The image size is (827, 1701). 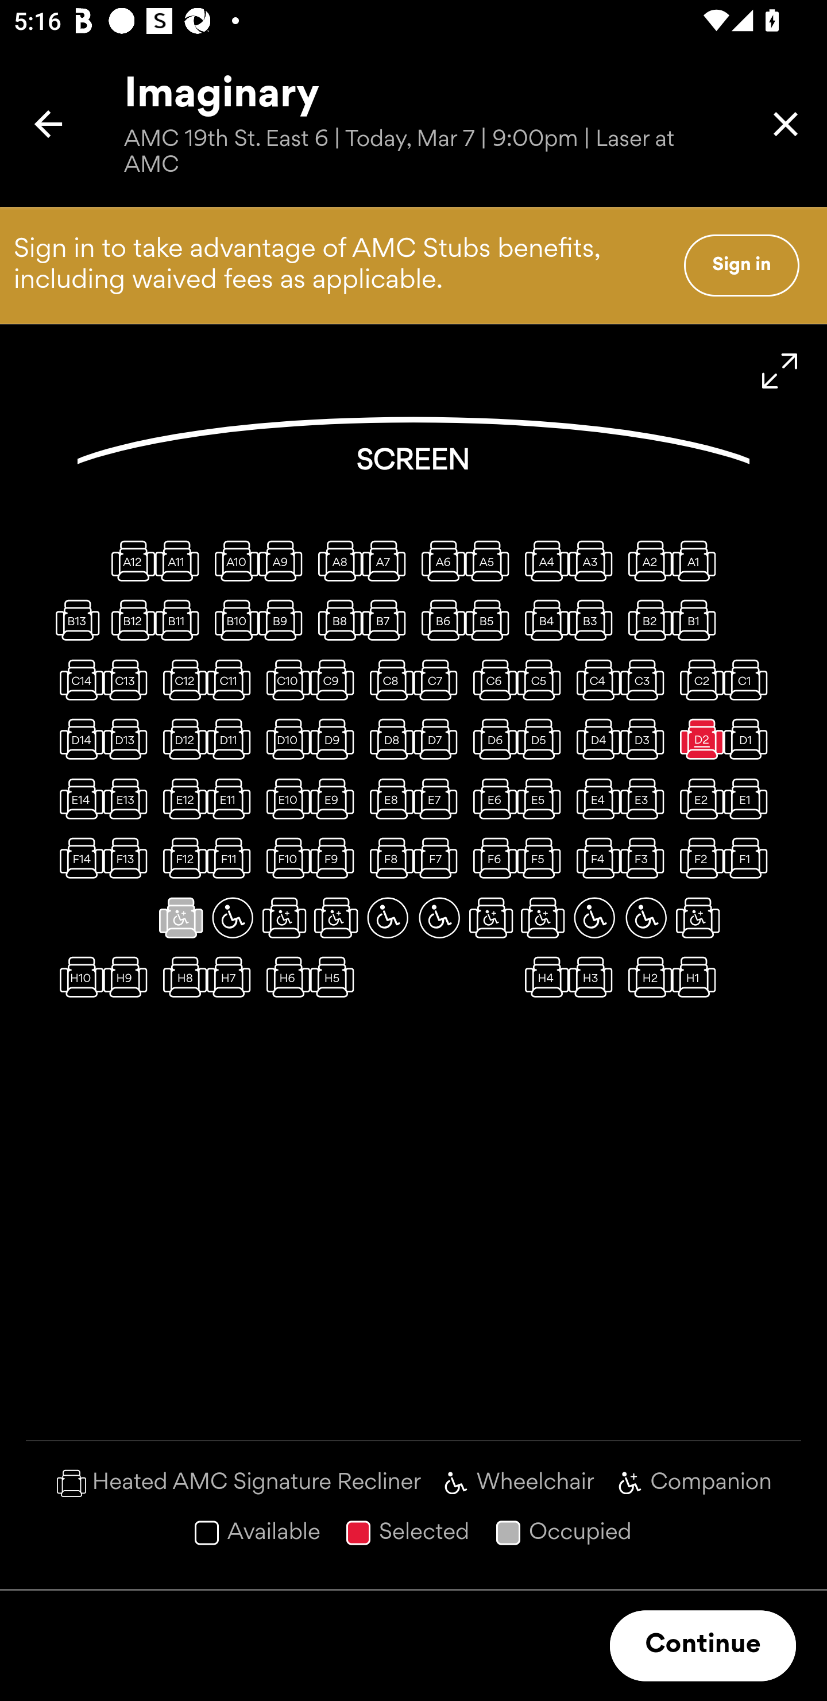 I want to click on A5, Regular seat, available, so click(x=490, y=560).